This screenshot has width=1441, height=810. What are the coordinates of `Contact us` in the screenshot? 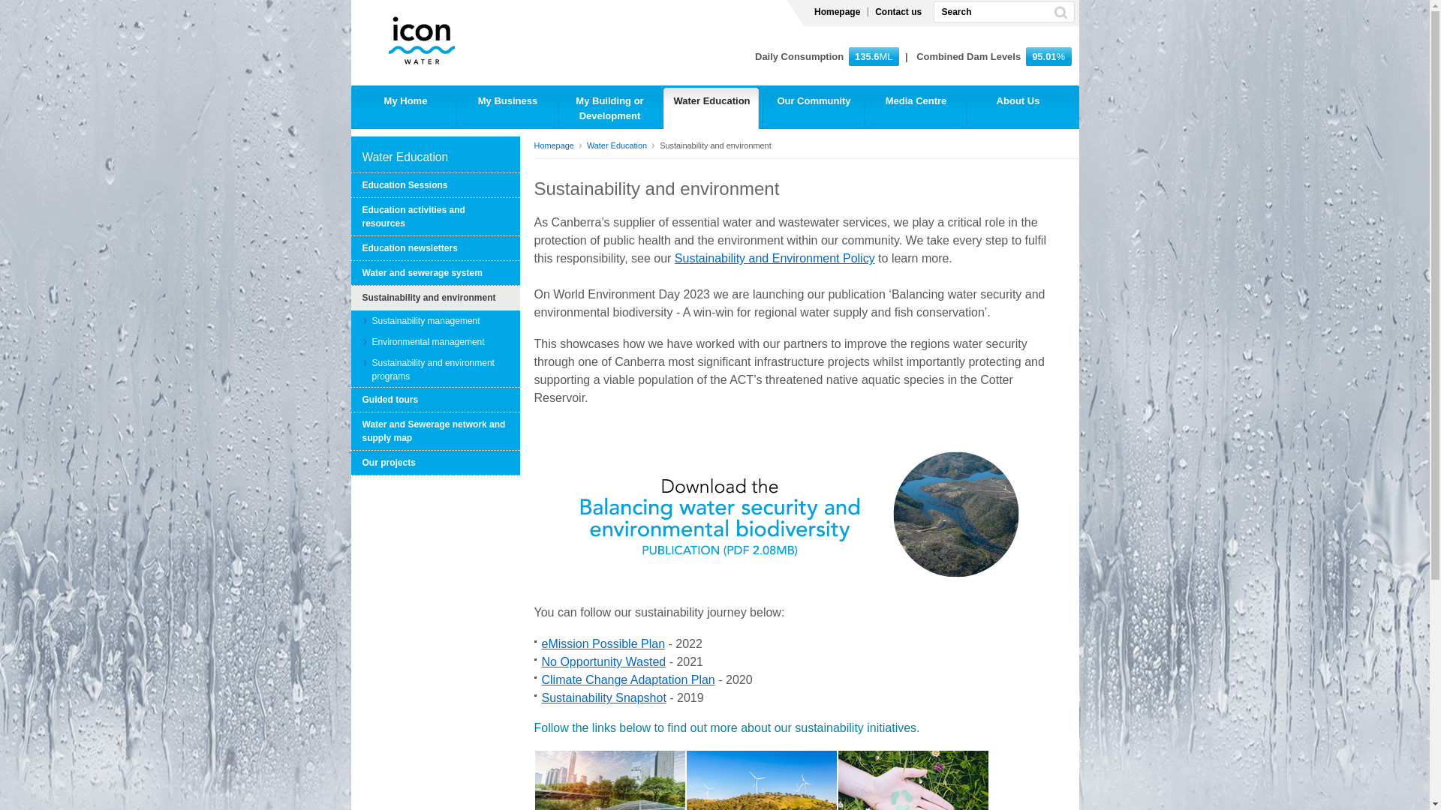 It's located at (898, 12).